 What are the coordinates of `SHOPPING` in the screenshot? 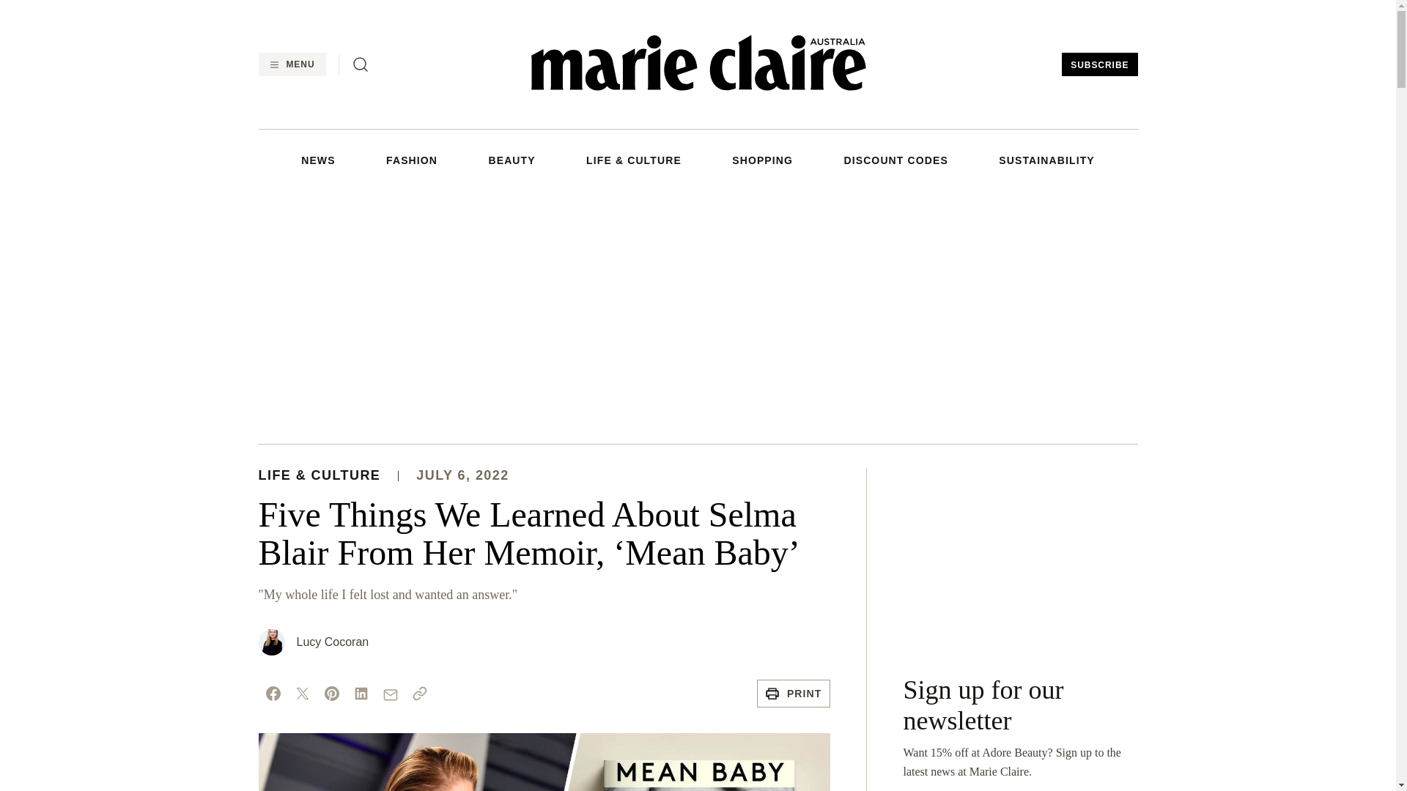 It's located at (762, 160).